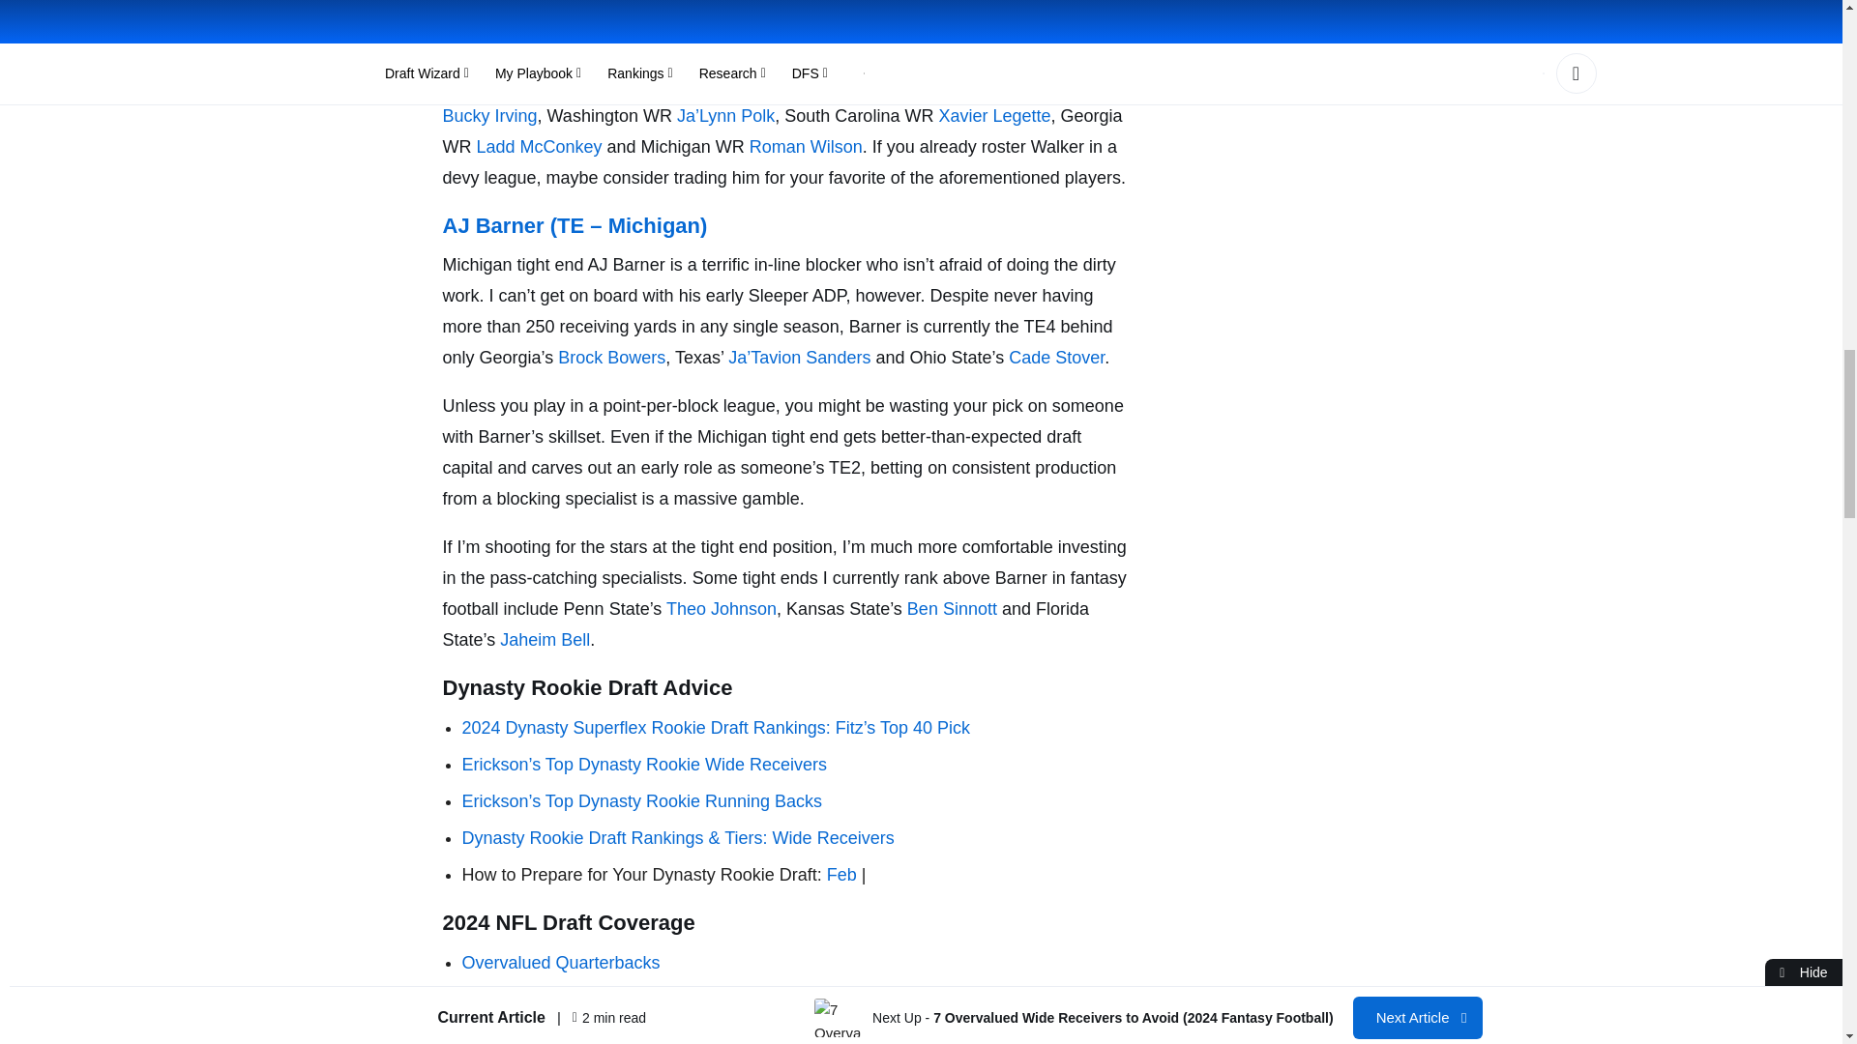  What do you see at coordinates (1056, 358) in the screenshot?
I see `Cade Stover` at bounding box center [1056, 358].